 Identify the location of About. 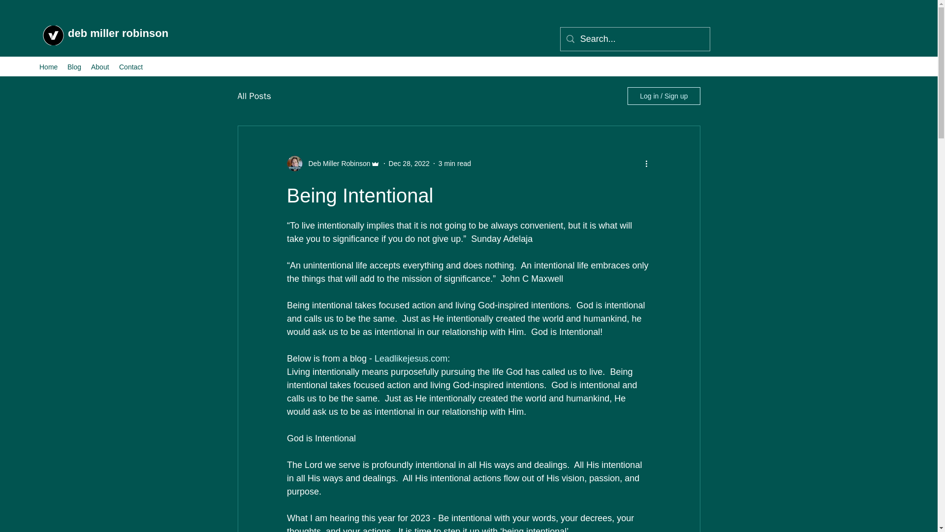
(100, 67).